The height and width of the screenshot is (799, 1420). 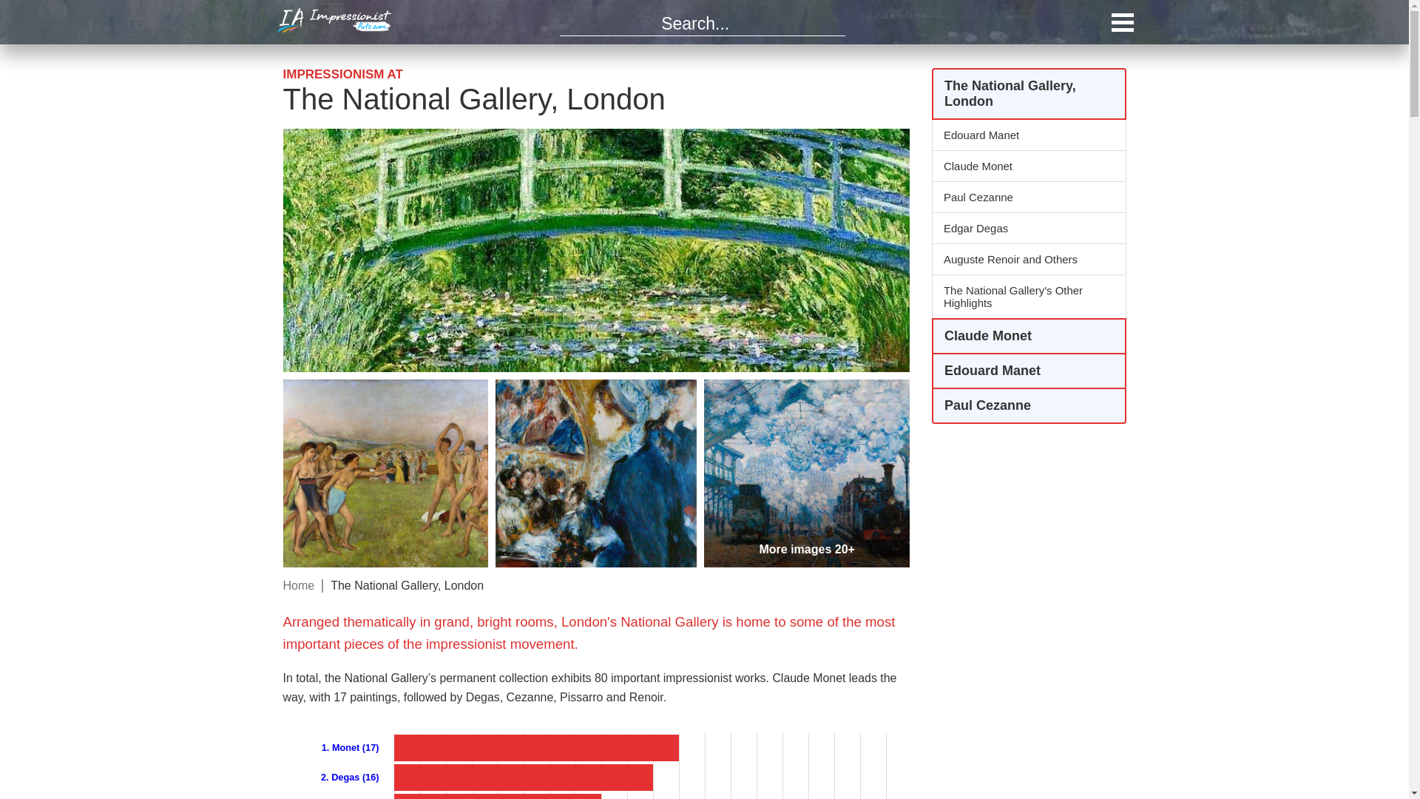 I want to click on The National Gallery, London, so click(x=1028, y=93).